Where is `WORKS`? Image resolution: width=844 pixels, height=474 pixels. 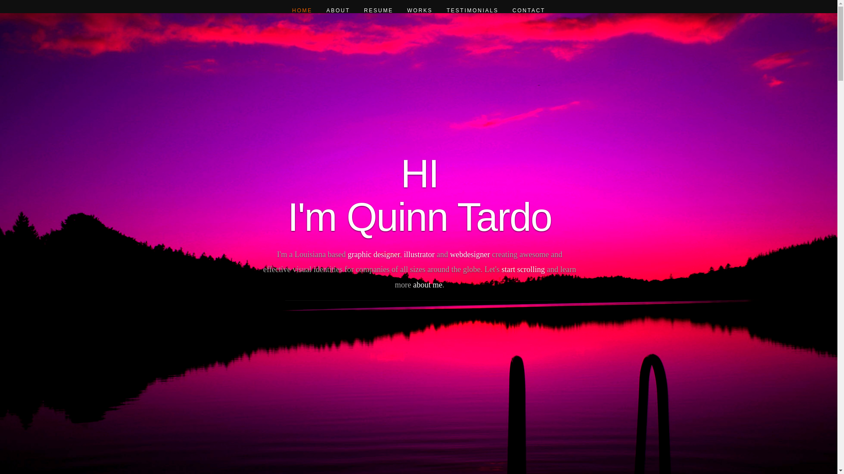
WORKS is located at coordinates (419, 11).